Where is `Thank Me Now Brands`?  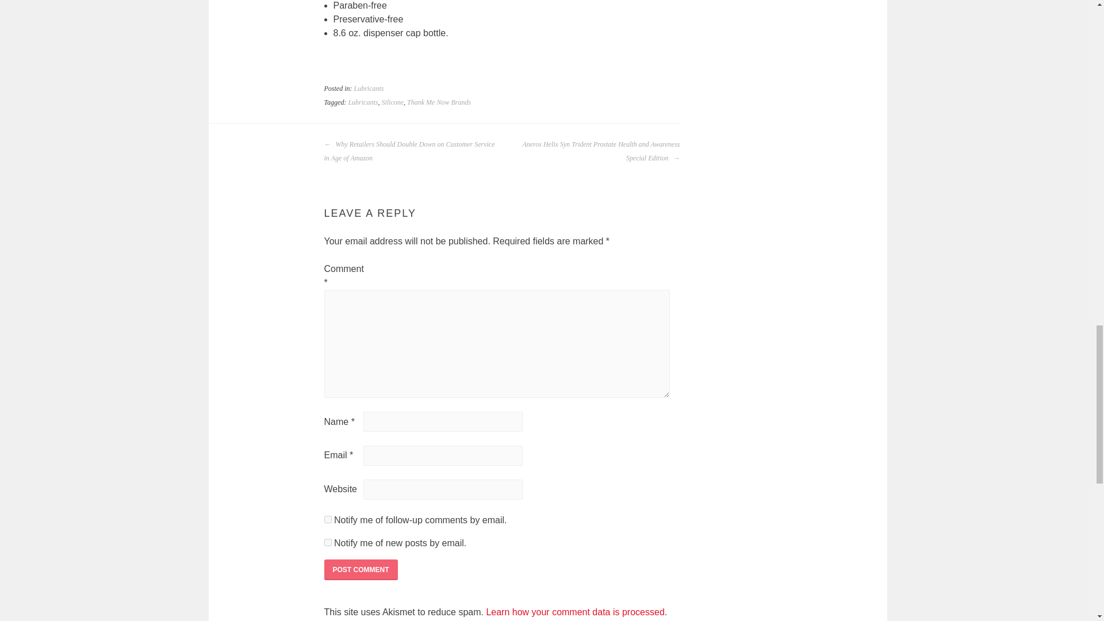
Thank Me Now Brands is located at coordinates (439, 102).